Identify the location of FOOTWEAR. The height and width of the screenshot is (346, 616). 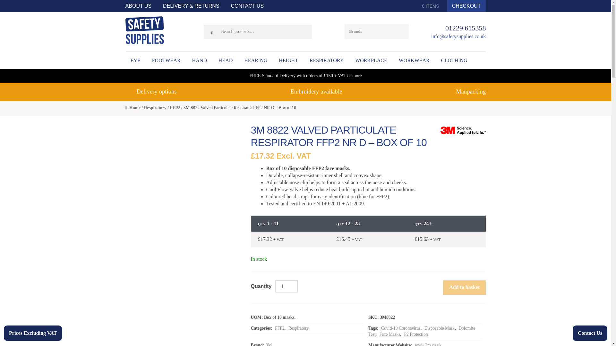
(166, 61).